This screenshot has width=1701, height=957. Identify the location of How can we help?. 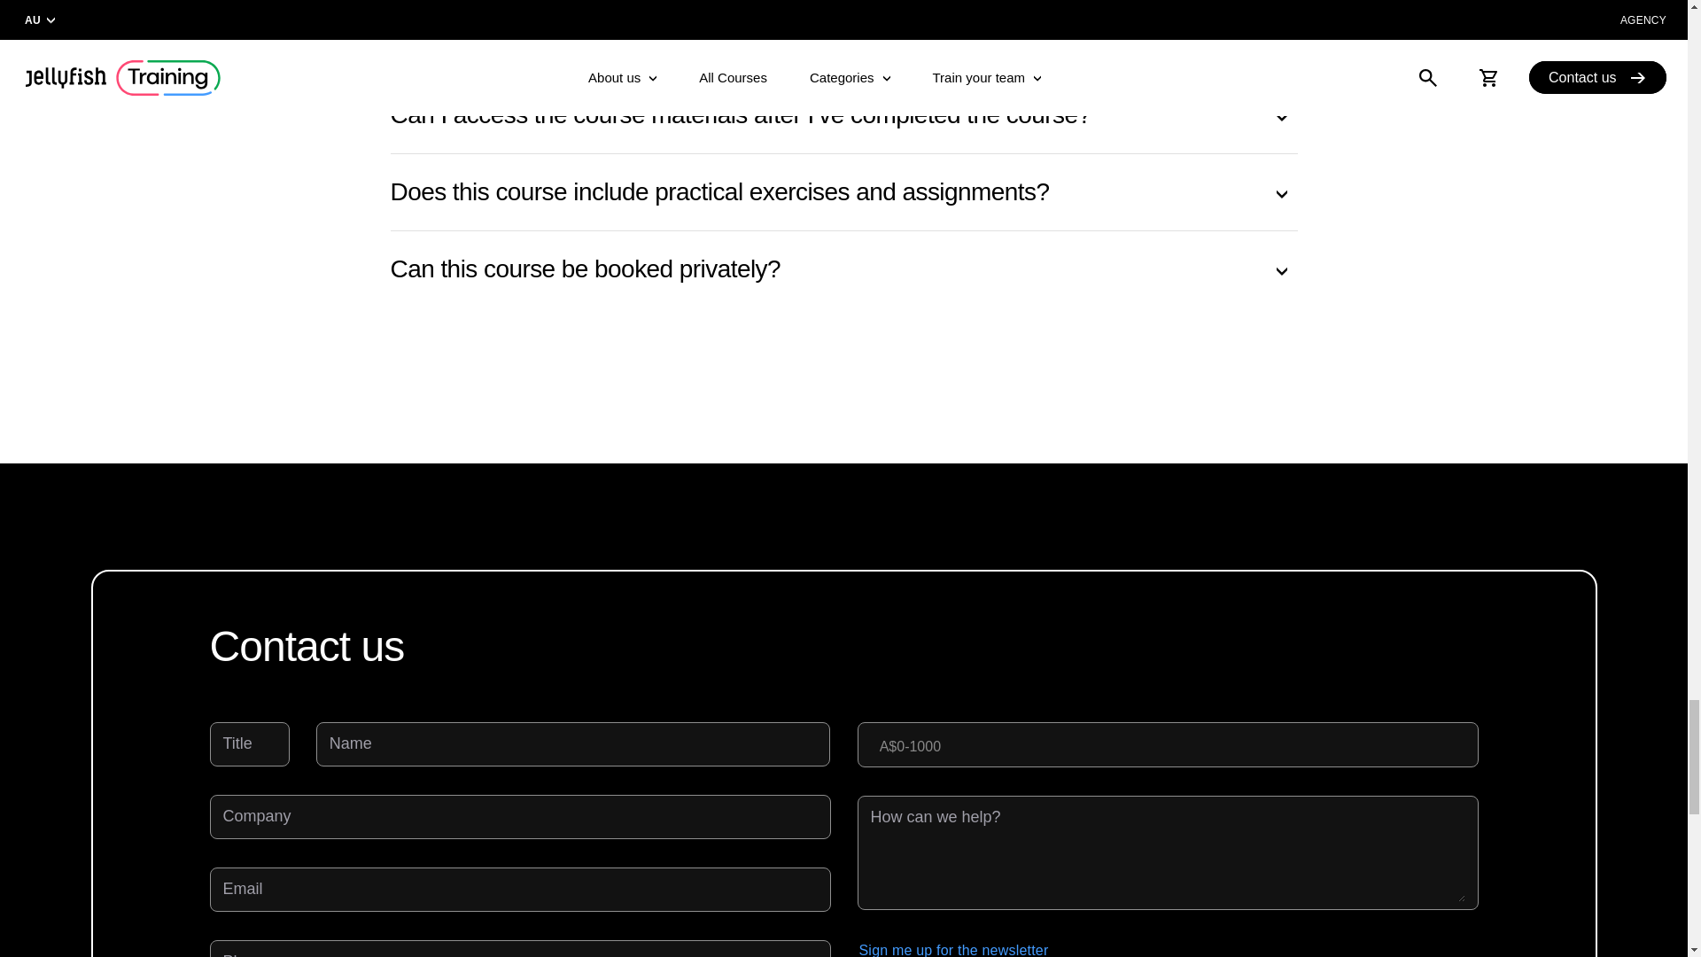
(1167, 852).